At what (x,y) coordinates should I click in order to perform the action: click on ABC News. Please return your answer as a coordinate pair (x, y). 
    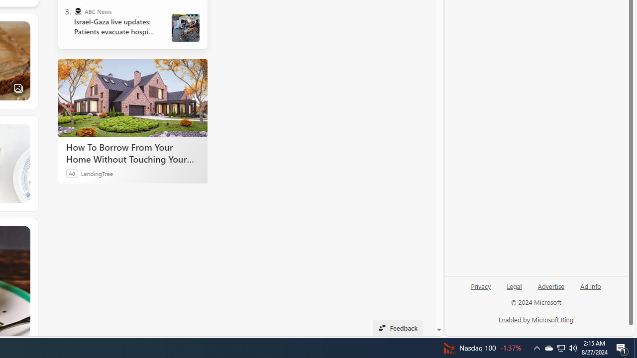
    Looking at the image, I should click on (78, 11).